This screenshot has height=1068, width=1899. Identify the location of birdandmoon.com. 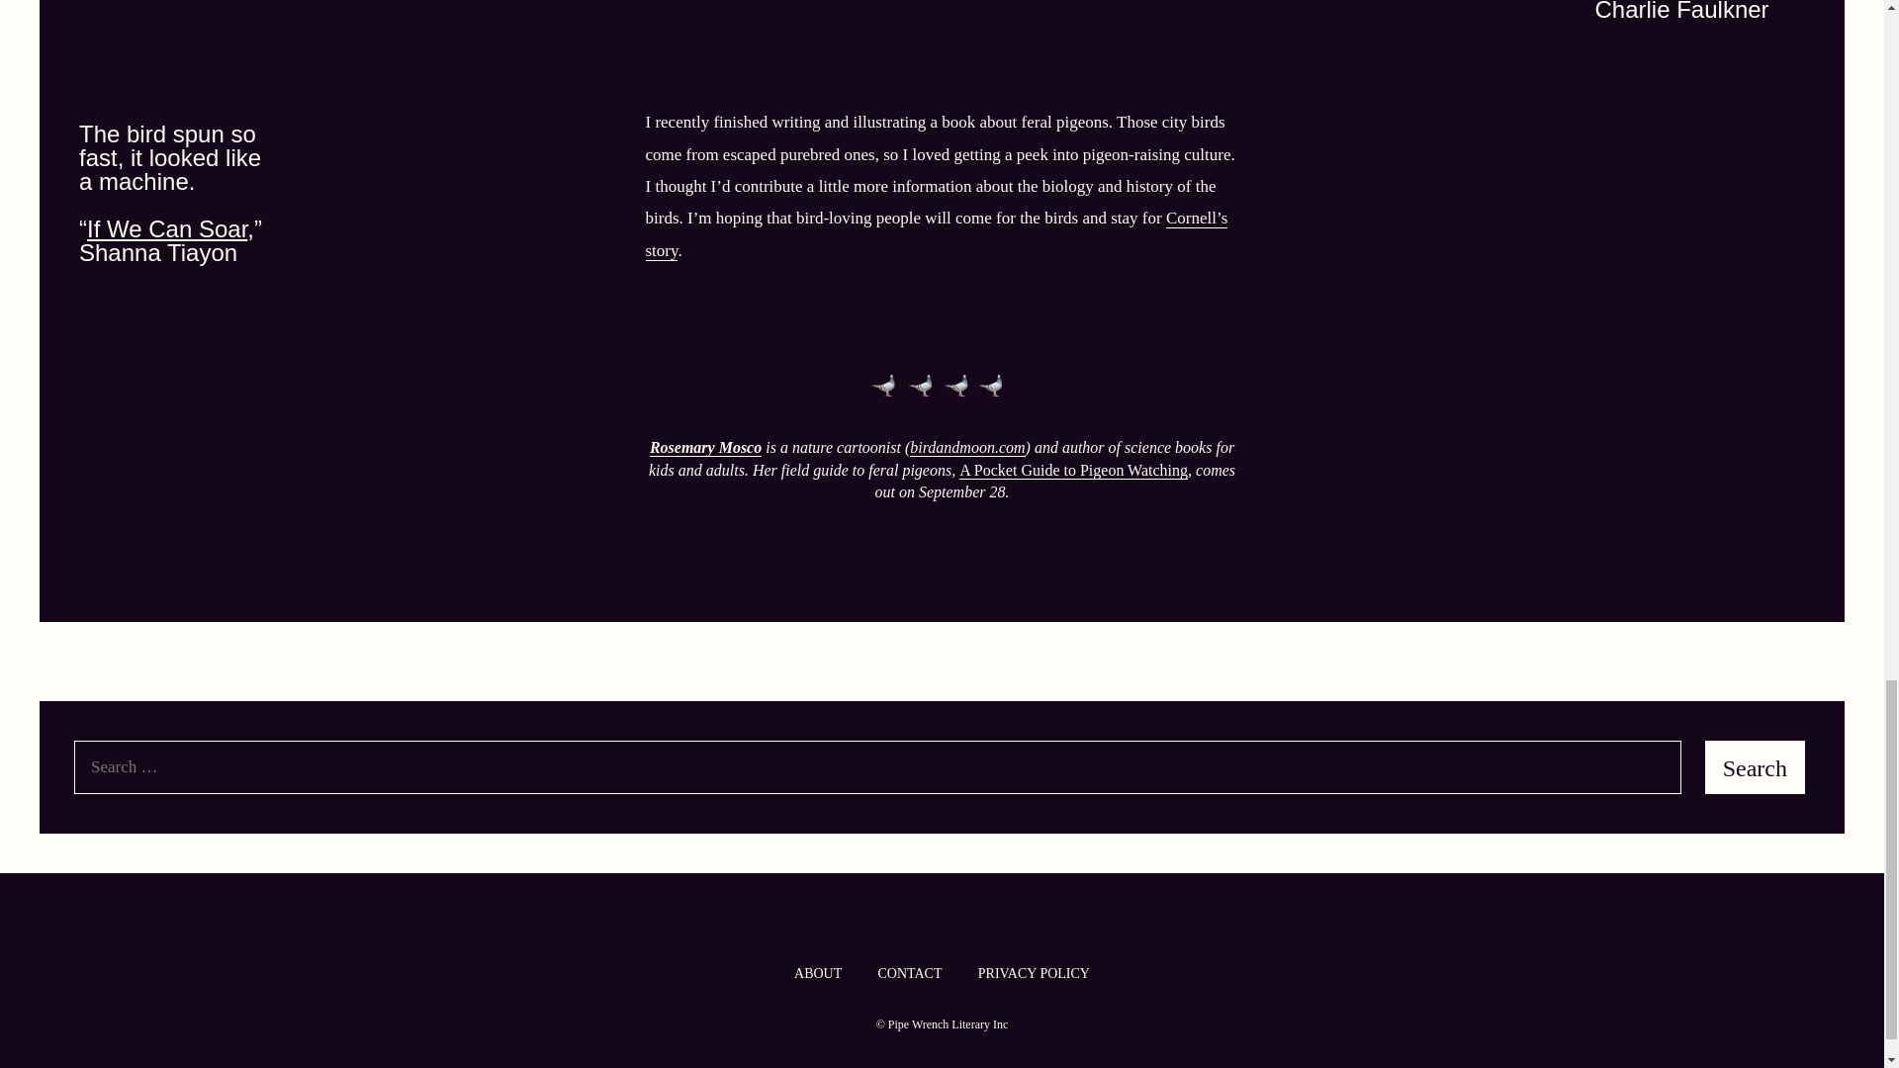
(967, 447).